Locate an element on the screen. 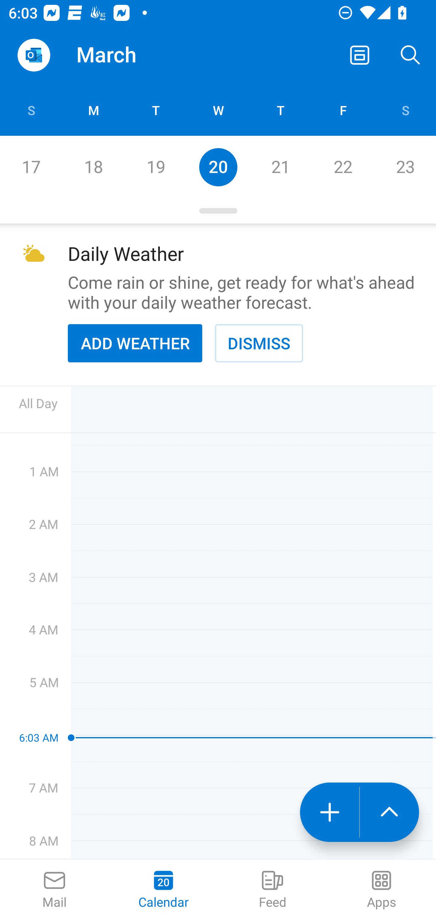 Image resolution: width=436 pixels, height=921 pixels. New event is located at coordinates (329, 812).